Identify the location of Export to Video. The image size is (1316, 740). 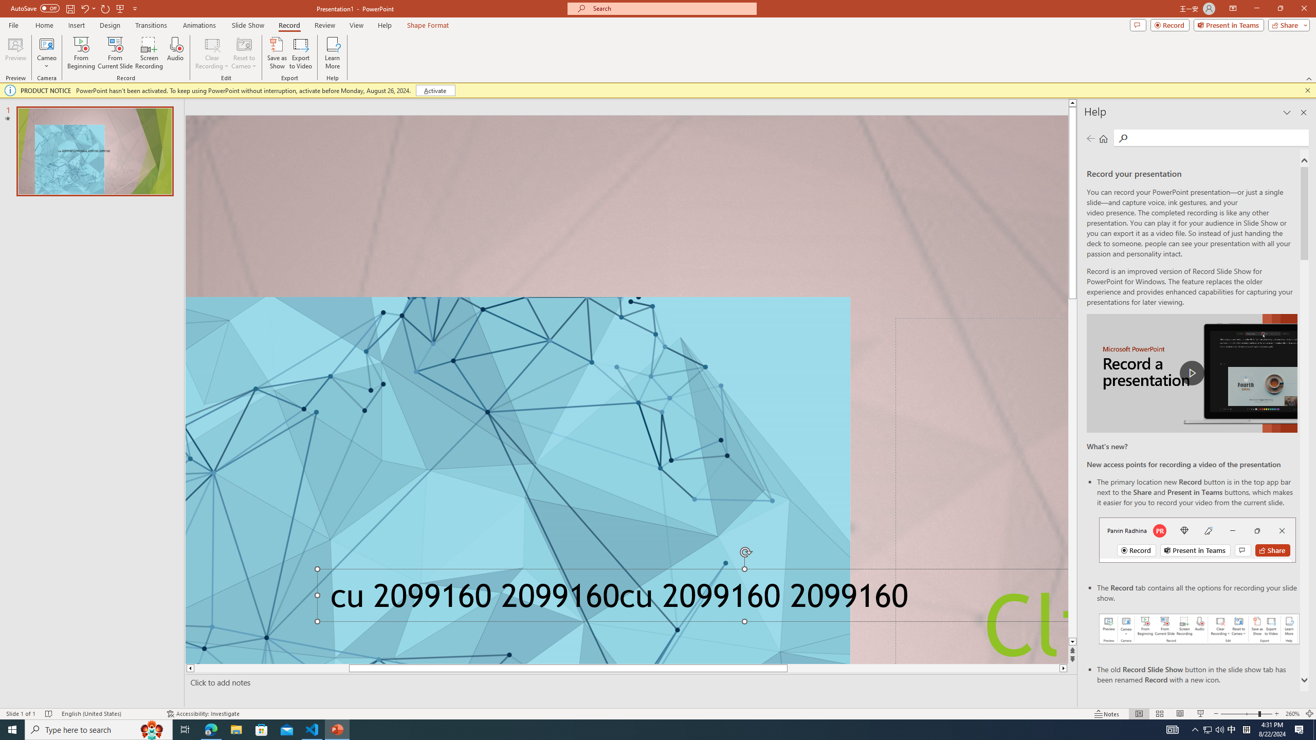
(300, 53).